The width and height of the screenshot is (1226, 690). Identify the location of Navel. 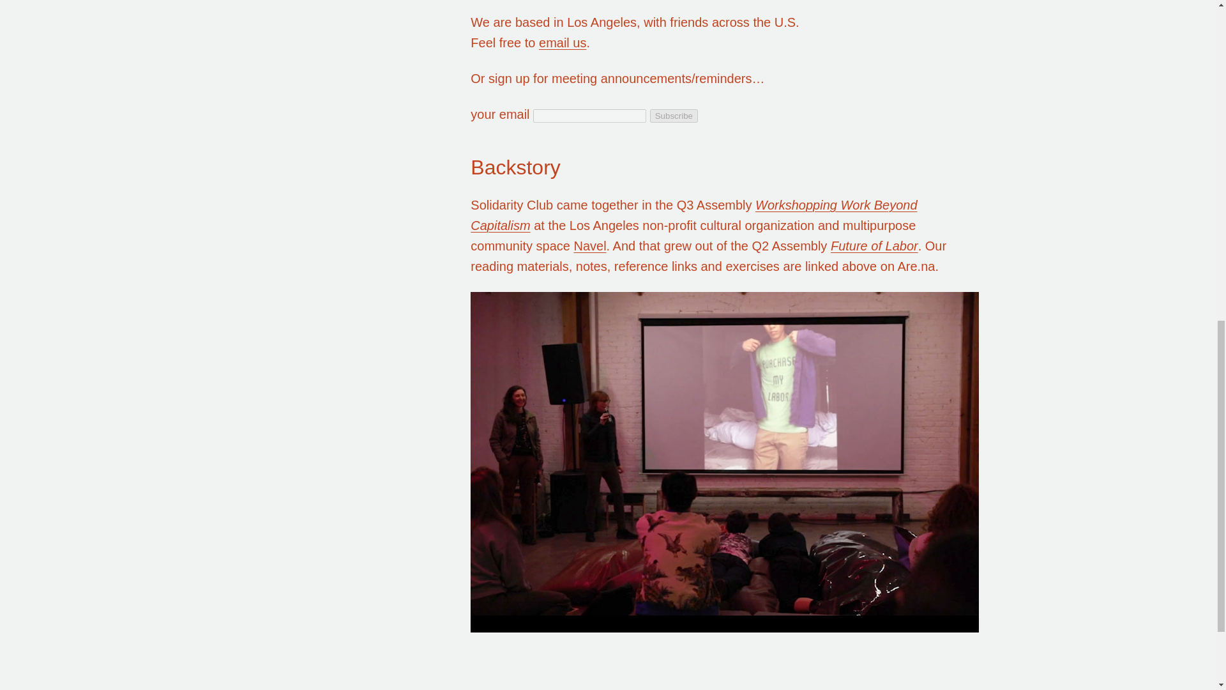
(589, 245).